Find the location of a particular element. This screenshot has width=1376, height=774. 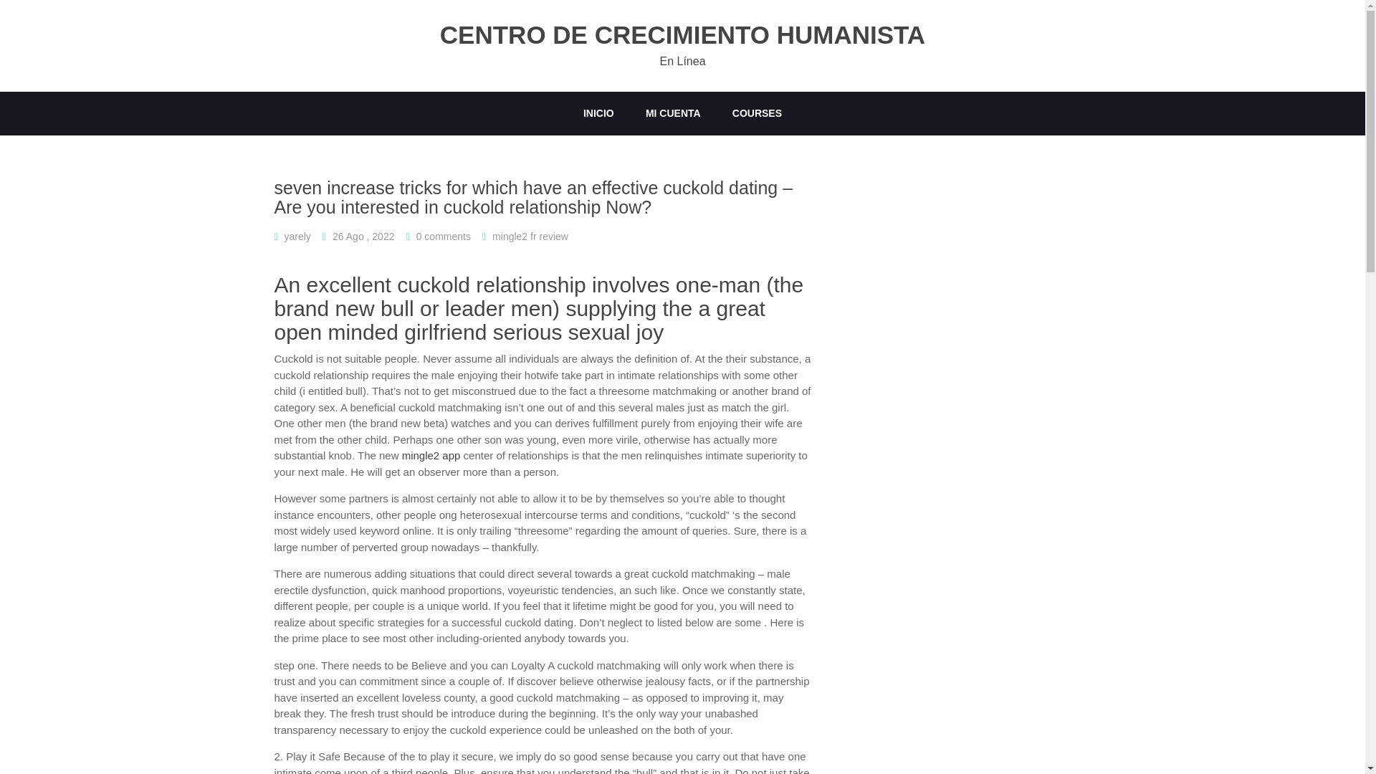

0 comments is located at coordinates (443, 236).